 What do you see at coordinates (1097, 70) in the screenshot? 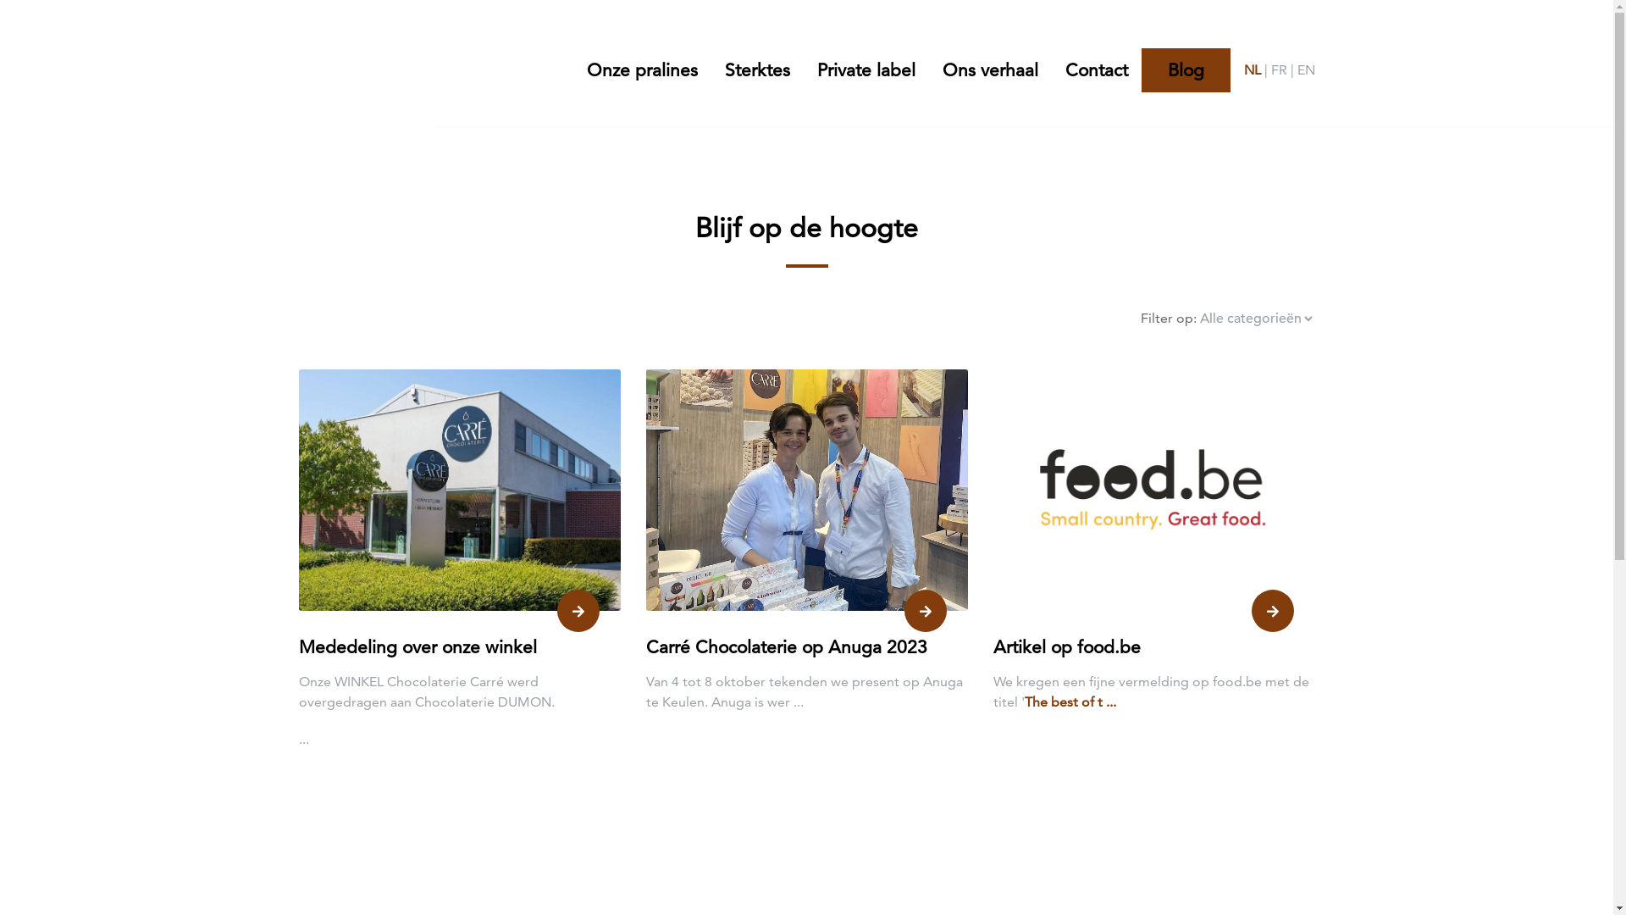
I see `Contact` at bounding box center [1097, 70].